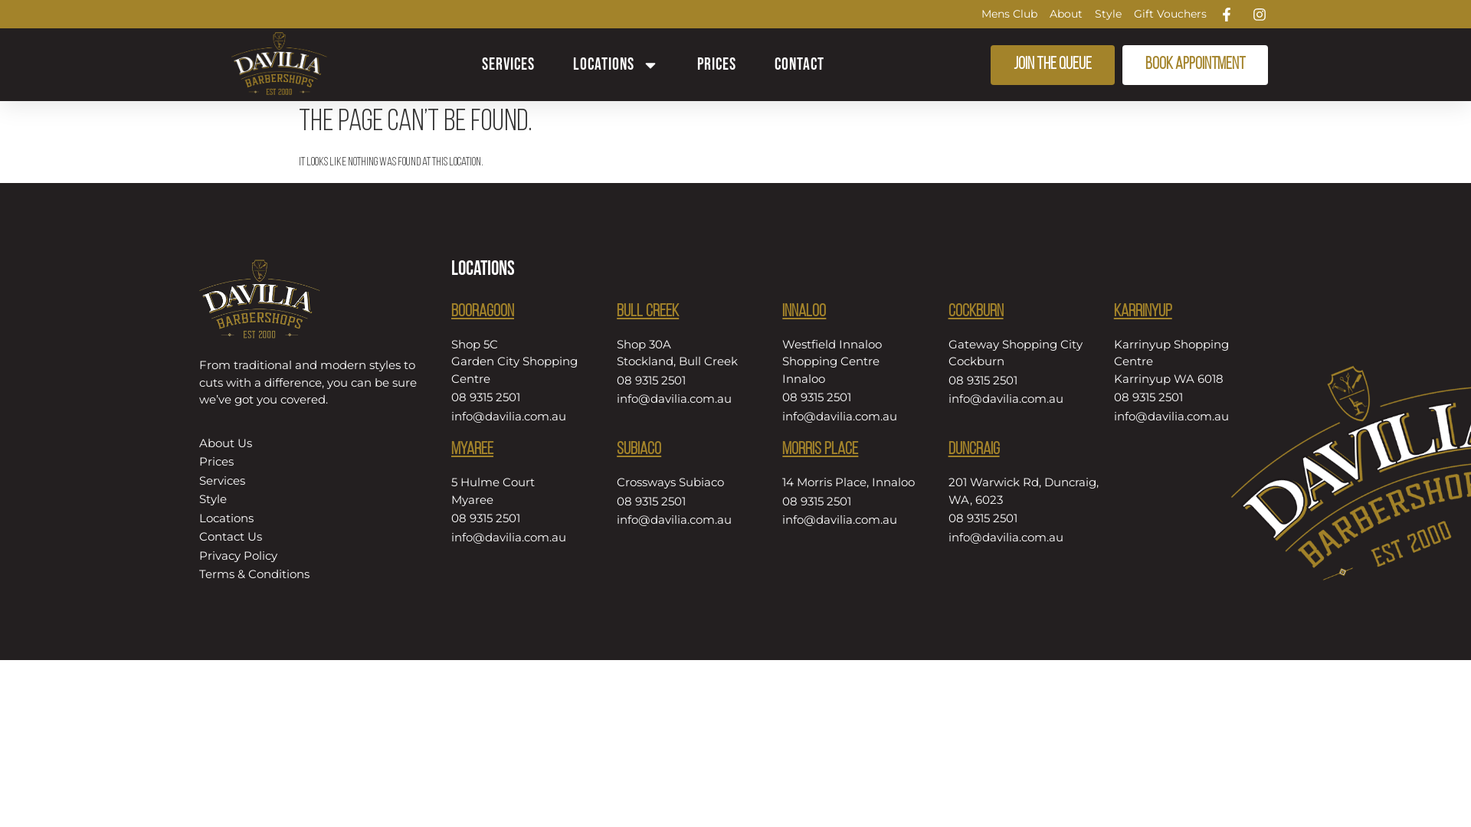 The width and height of the screenshot is (1471, 827). I want to click on 08 9315 2501, so click(857, 398).